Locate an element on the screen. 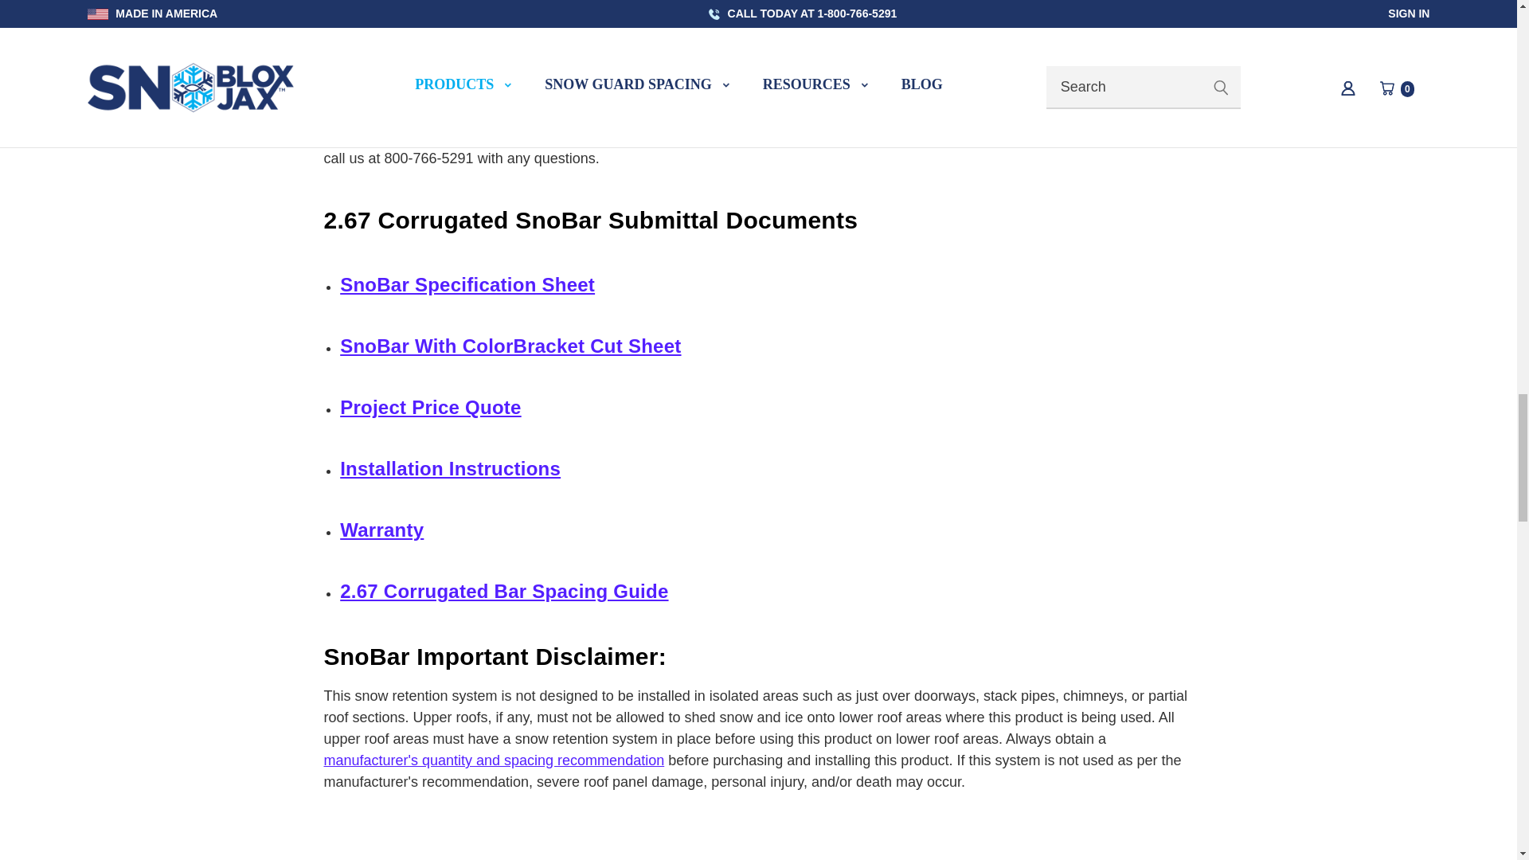 This screenshot has width=1529, height=860. 2.67 Corrugated Bar Spacing Guide is located at coordinates (503, 591).